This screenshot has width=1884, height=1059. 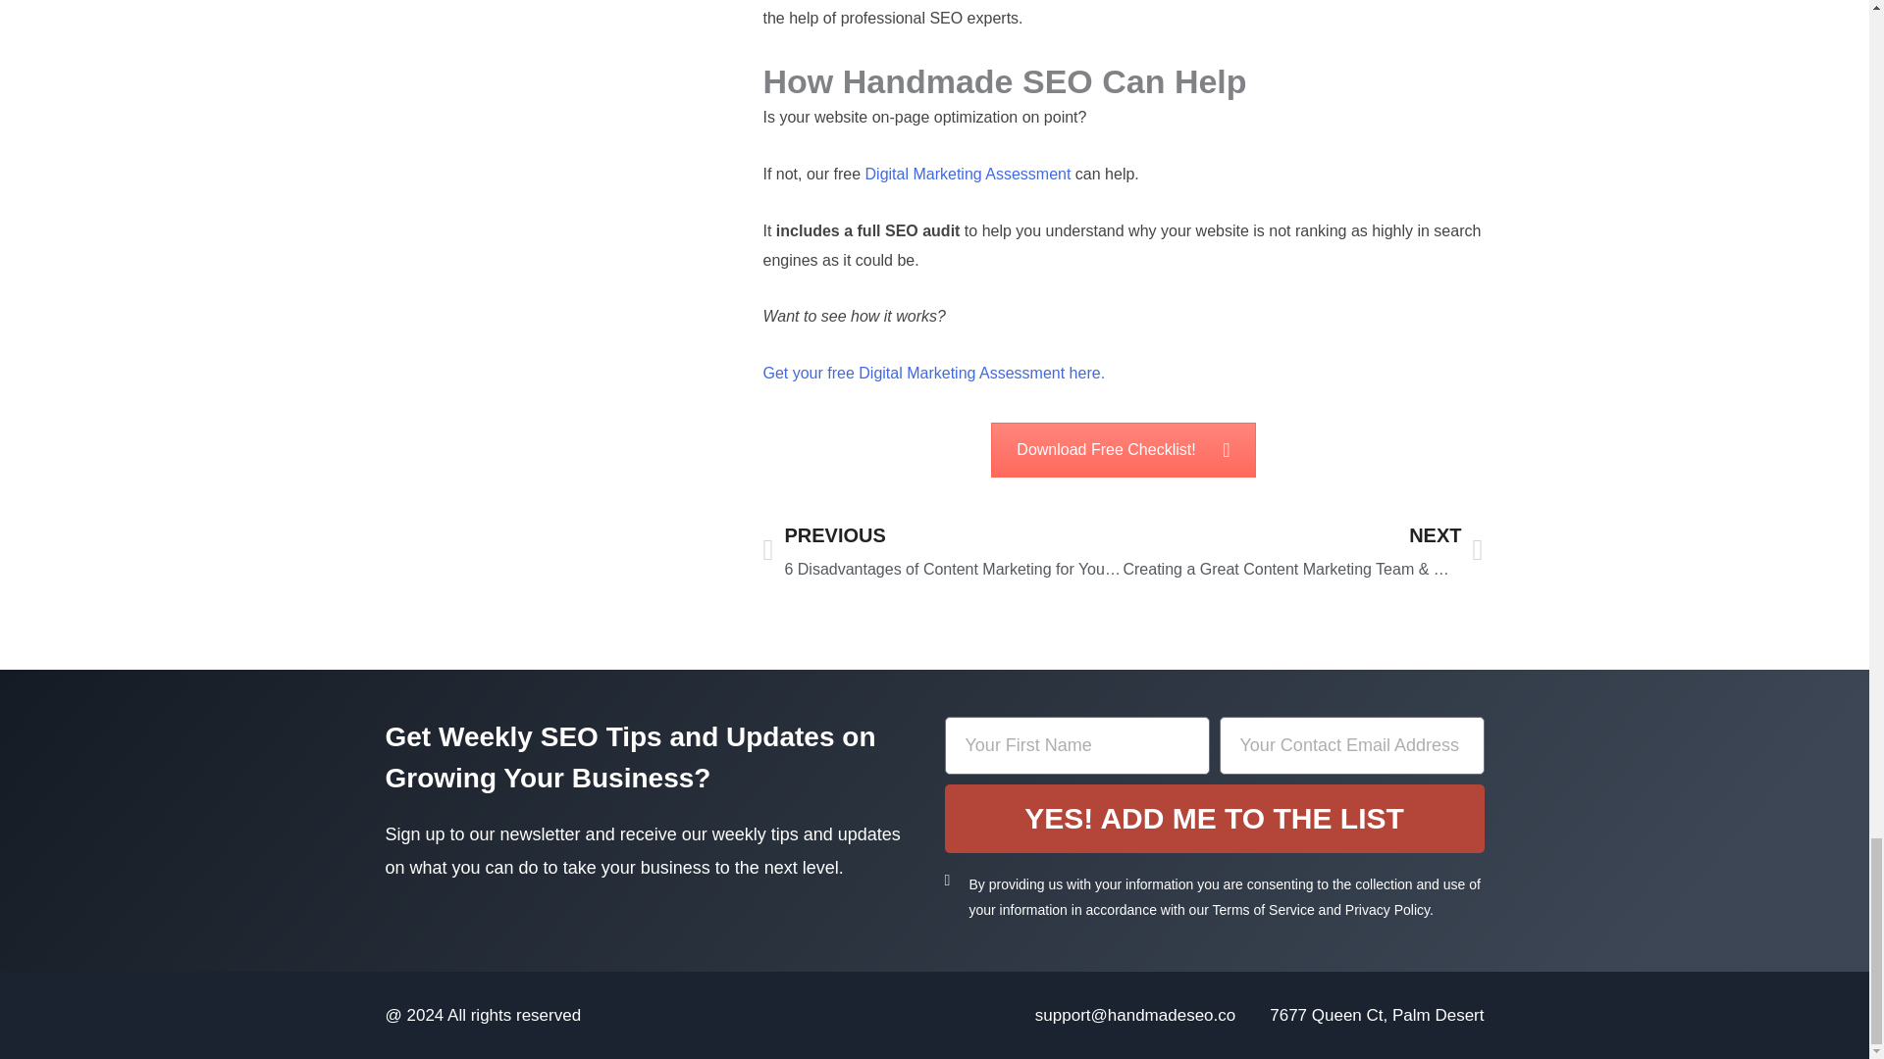 I want to click on YES! ADD ME TO THE LIST, so click(x=1213, y=819).